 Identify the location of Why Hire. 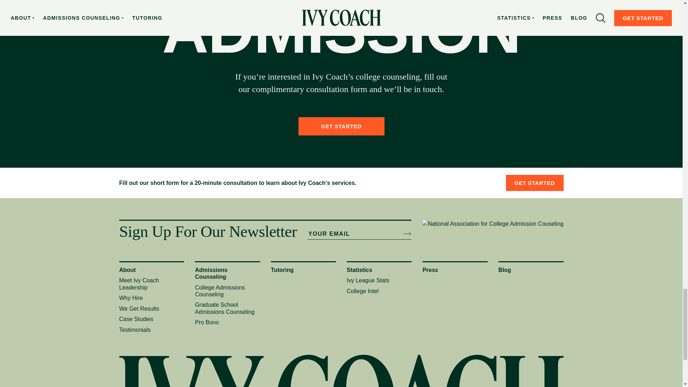
(130, 298).